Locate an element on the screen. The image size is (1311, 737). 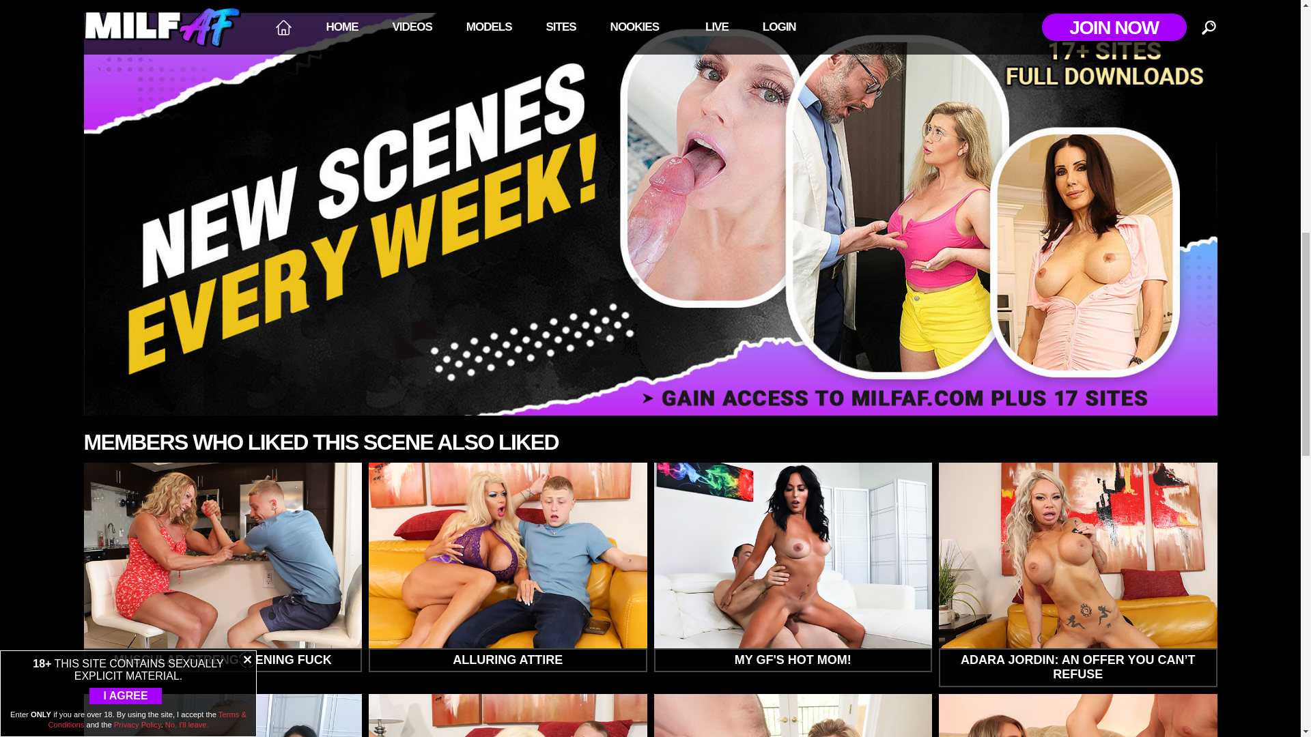
FUCKIN TAXES - ANDI AVALON is located at coordinates (1077, 715).